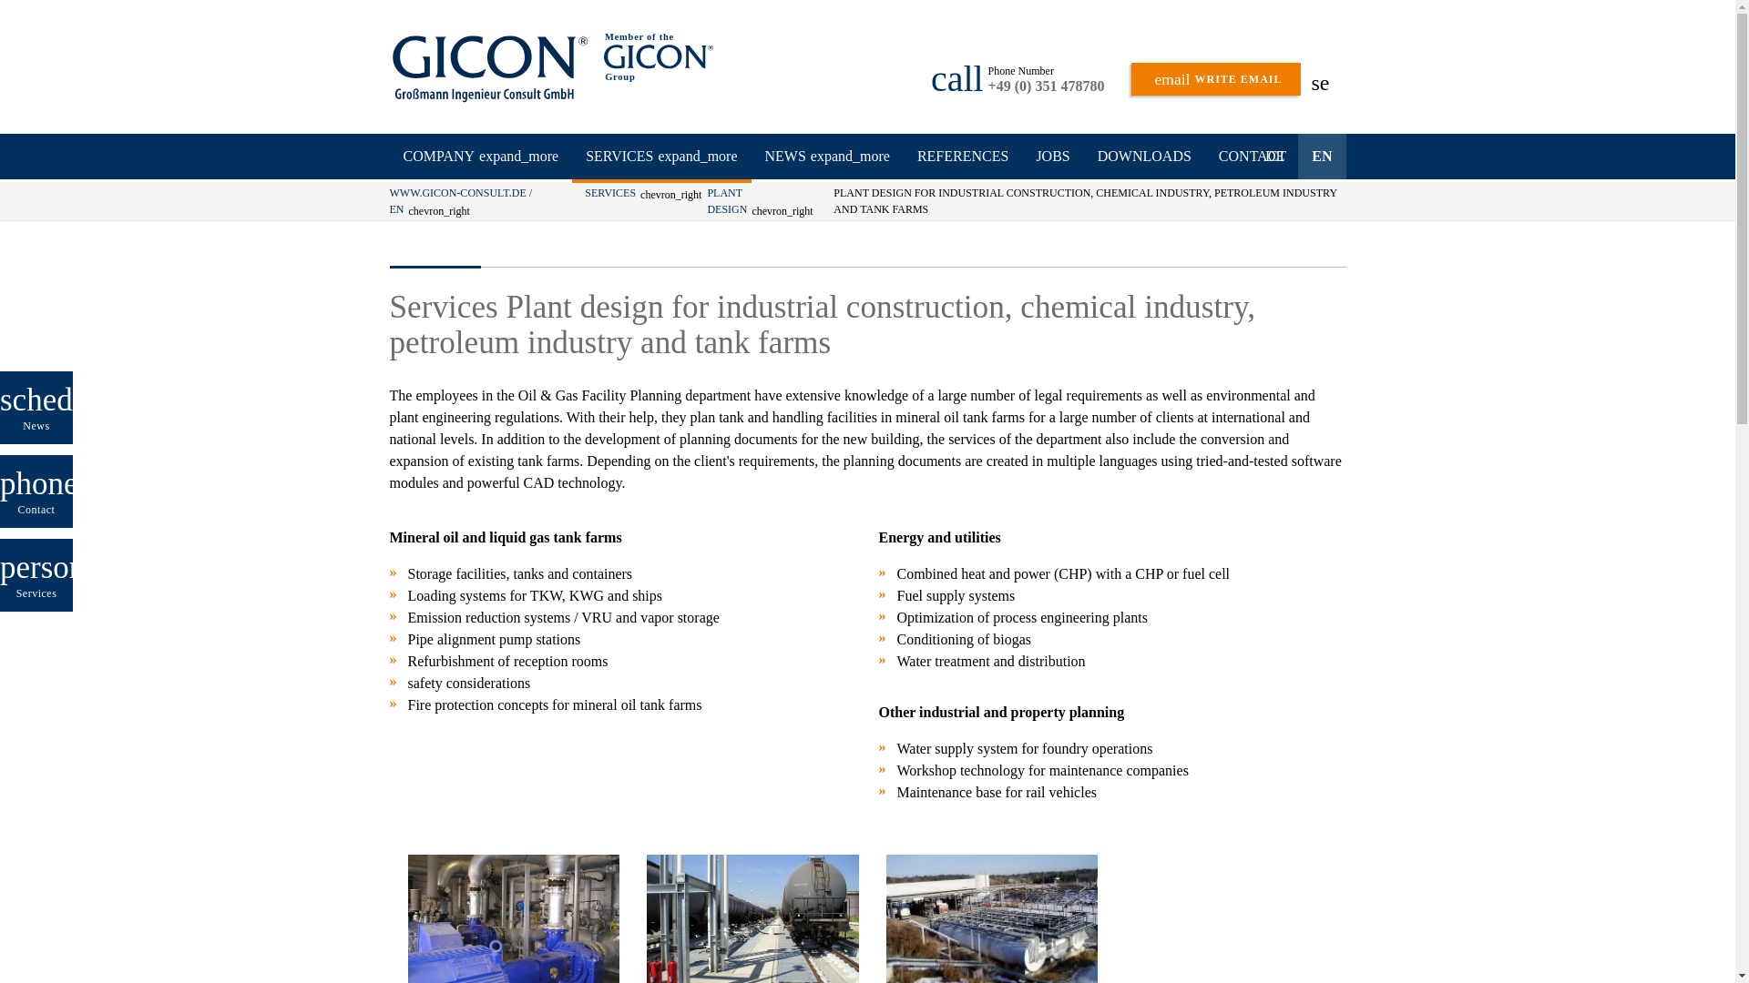  Describe the element at coordinates (1274, 156) in the screenshot. I see `DE` at that location.